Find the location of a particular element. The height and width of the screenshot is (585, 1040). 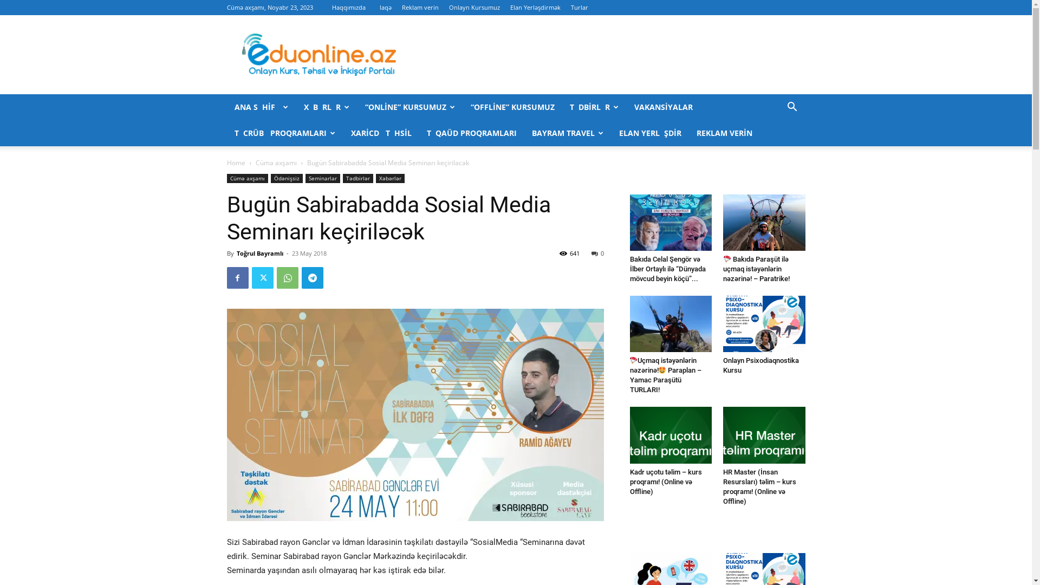

31961672_1883200201712139_5553096120466407424_o is located at coordinates (415, 415).